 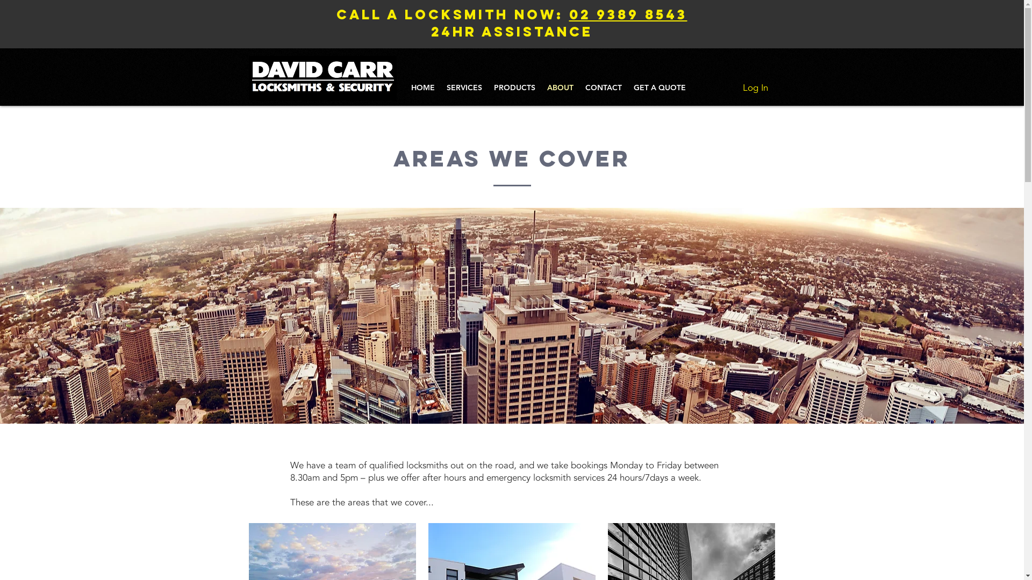 I want to click on CONTACT, so click(x=604, y=88).